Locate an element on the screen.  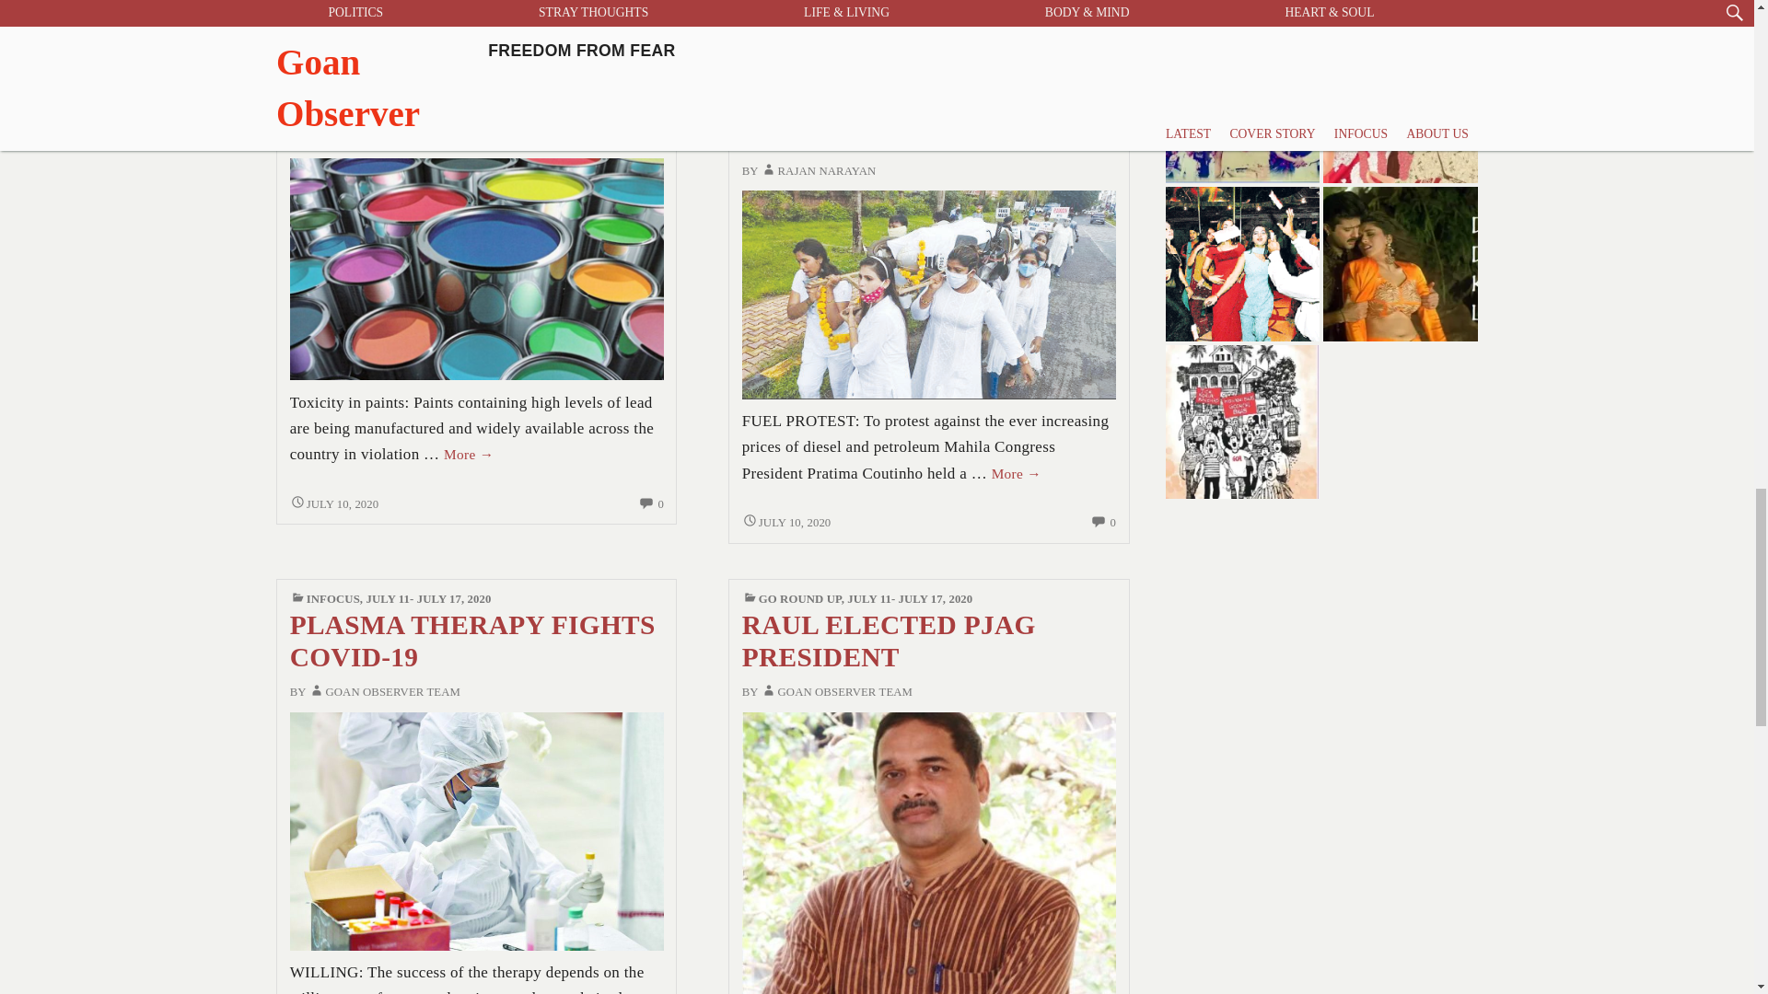
PLASMA THERAPY FIGHTS COVID-19 is located at coordinates (477, 830).